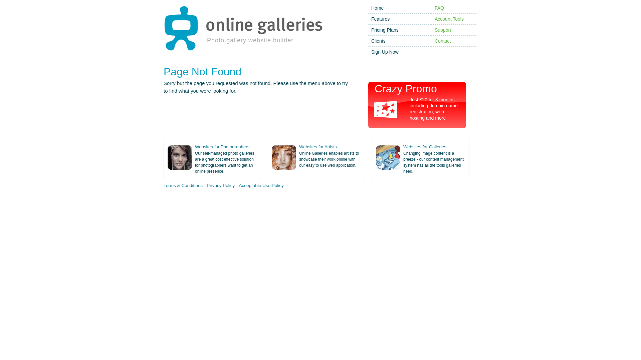 This screenshot has width=641, height=360. What do you see at coordinates (222, 147) in the screenshot?
I see `Websites for Photographers` at bounding box center [222, 147].